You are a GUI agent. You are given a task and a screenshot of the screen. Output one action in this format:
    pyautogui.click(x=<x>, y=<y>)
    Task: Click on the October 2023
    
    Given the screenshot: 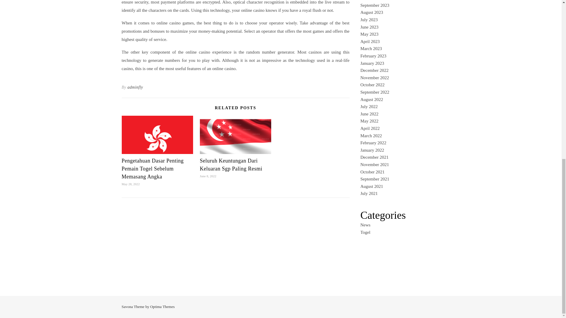 What is the action you would take?
    pyautogui.click(x=372, y=0)
    